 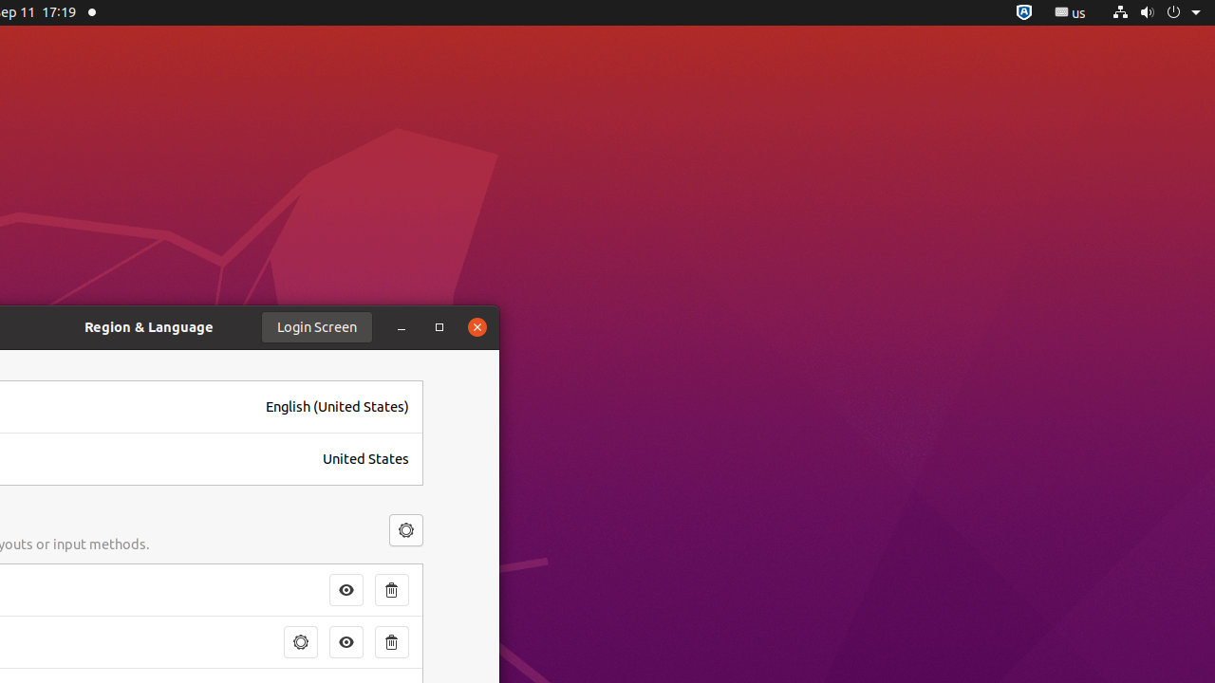 What do you see at coordinates (338, 407) in the screenshot?
I see `English (United States)` at bounding box center [338, 407].